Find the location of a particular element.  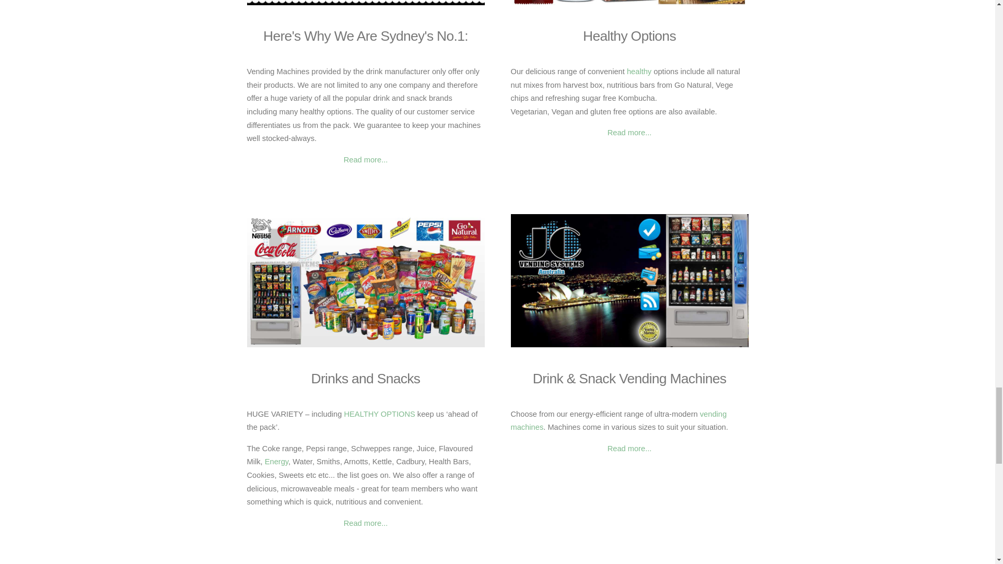

Read more... is located at coordinates (366, 523).